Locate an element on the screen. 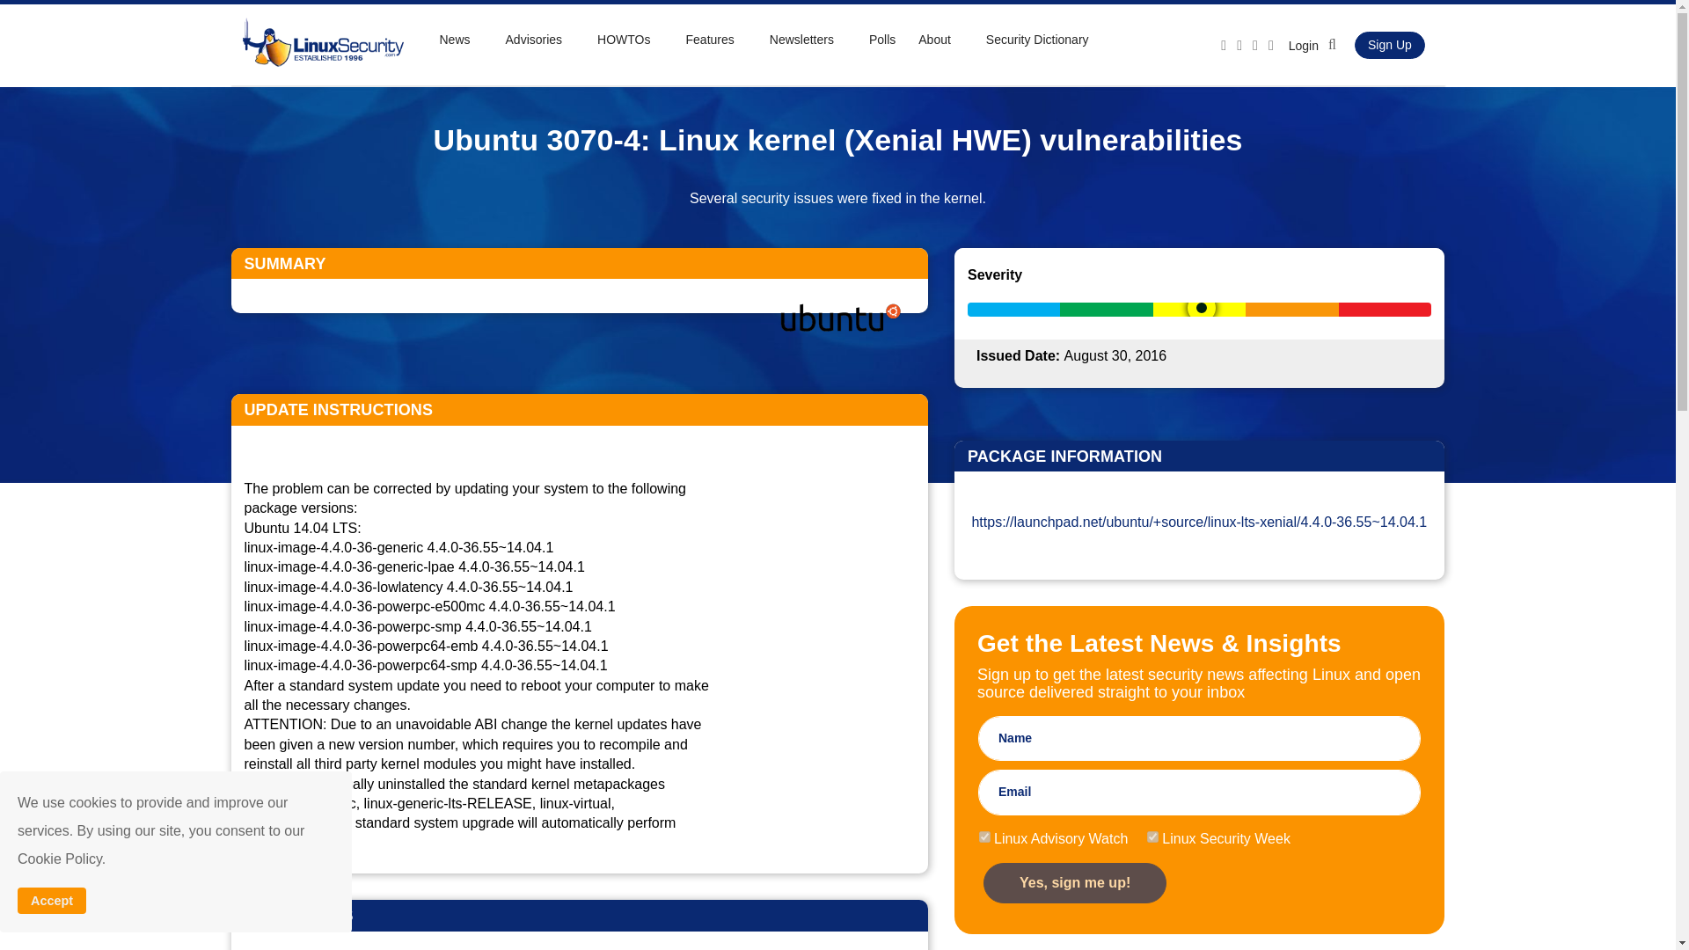  Features is located at coordinates (726, 39).